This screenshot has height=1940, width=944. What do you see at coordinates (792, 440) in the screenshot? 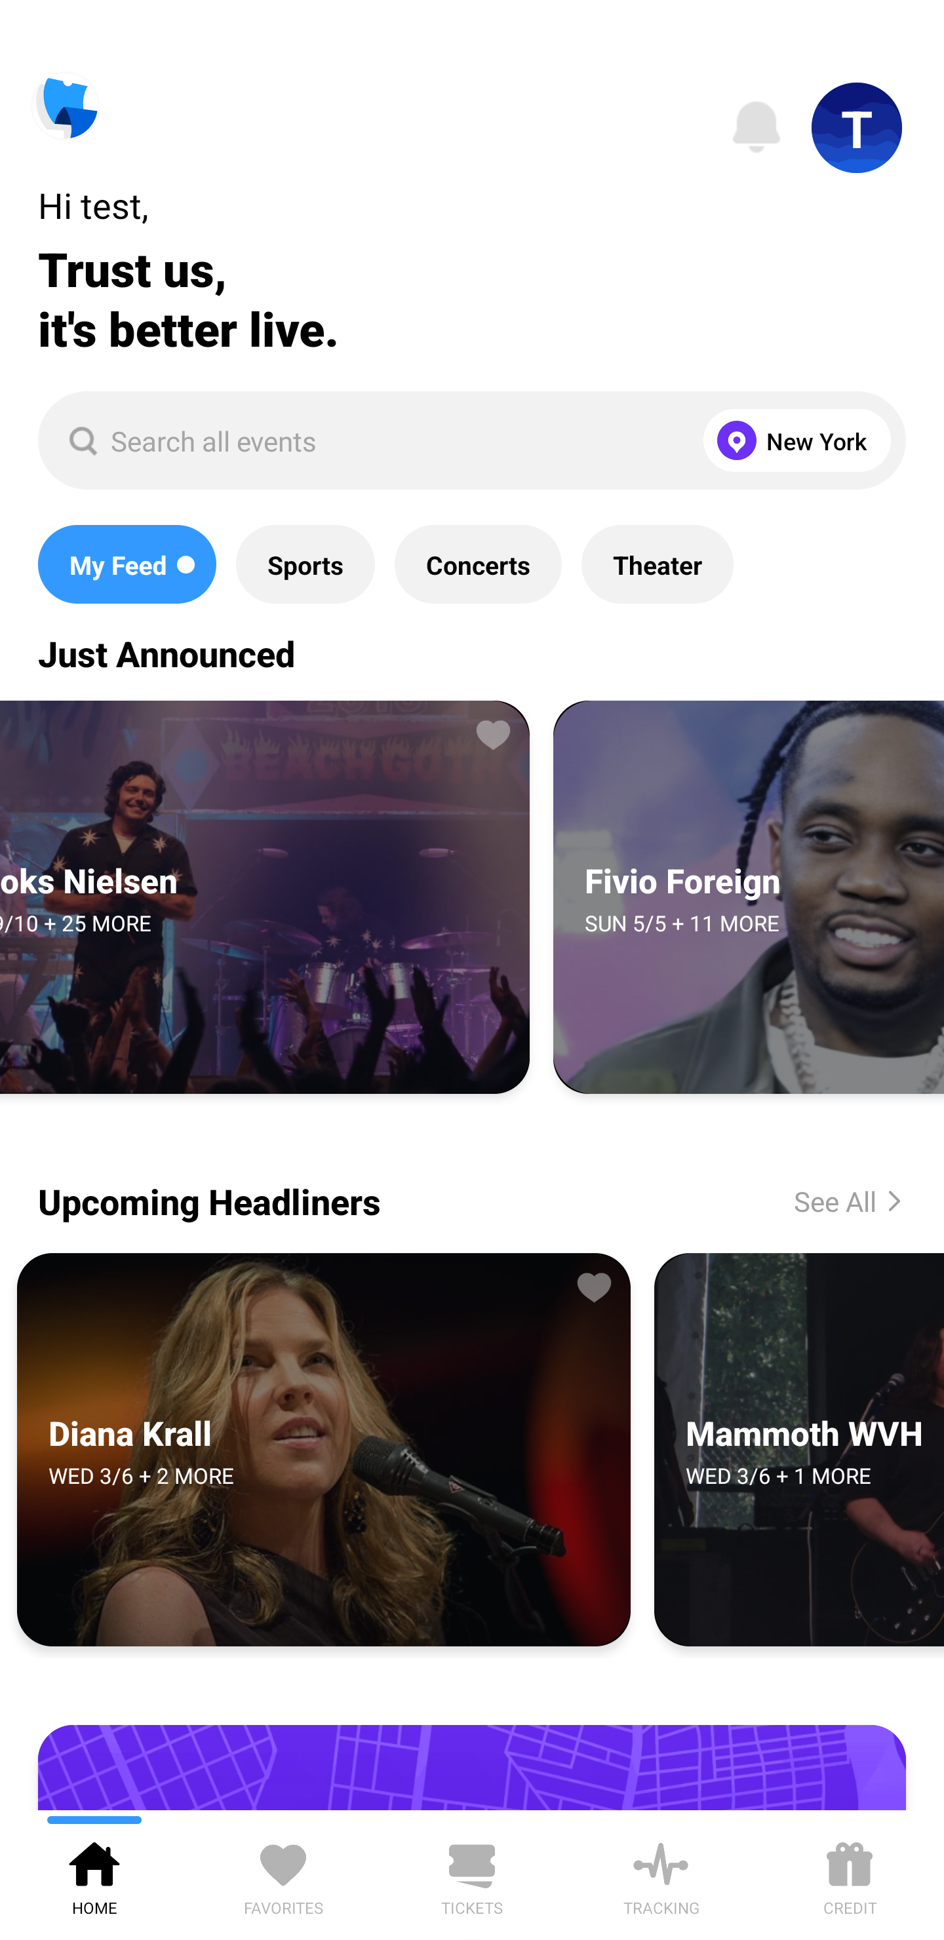
I see `New York` at bounding box center [792, 440].